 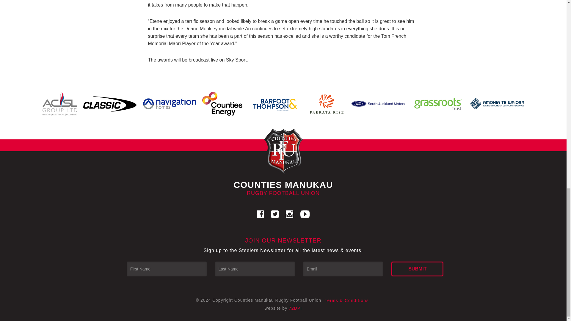 I want to click on Navigational Homes, so click(x=170, y=103).